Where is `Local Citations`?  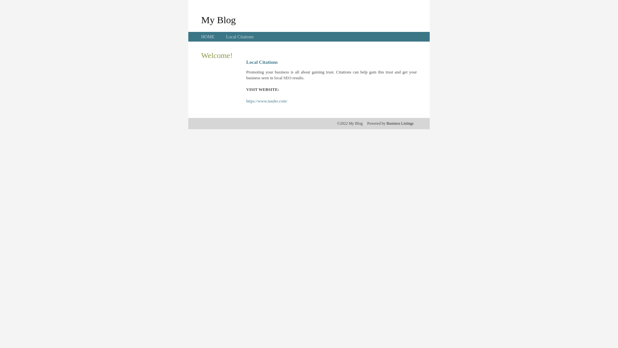 Local Citations is located at coordinates (240, 37).